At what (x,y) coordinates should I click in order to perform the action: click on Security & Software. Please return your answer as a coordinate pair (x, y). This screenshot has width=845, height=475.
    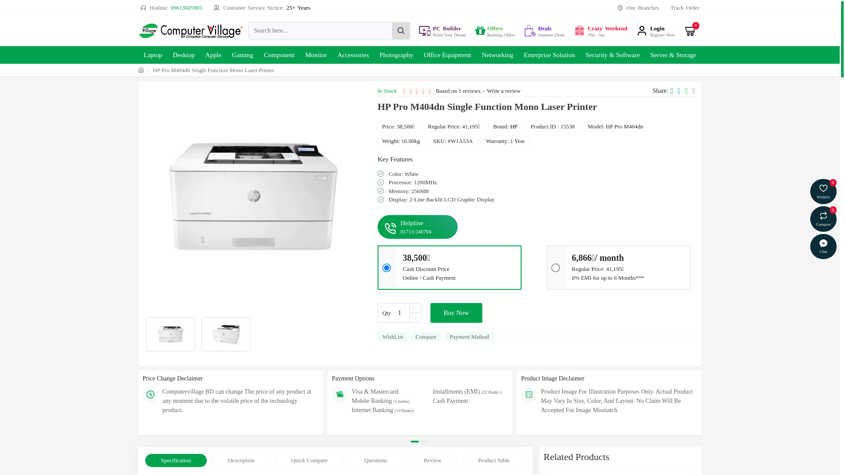
    Looking at the image, I should click on (613, 55).